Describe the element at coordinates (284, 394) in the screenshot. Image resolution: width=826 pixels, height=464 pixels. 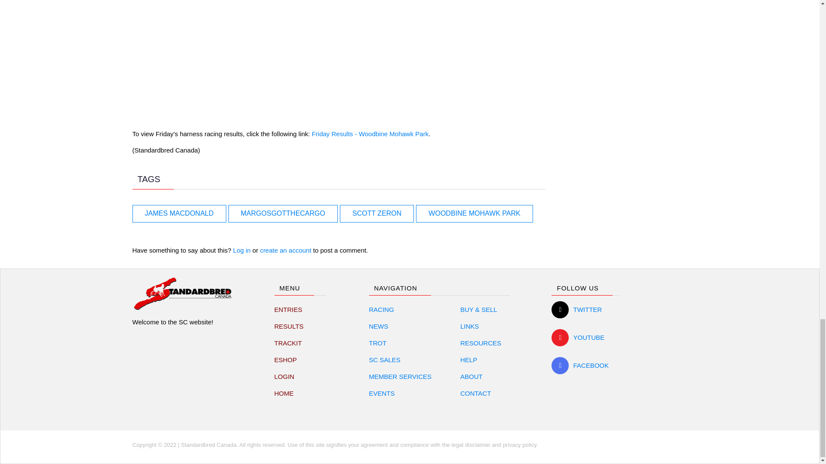
I see `Homepage` at that location.